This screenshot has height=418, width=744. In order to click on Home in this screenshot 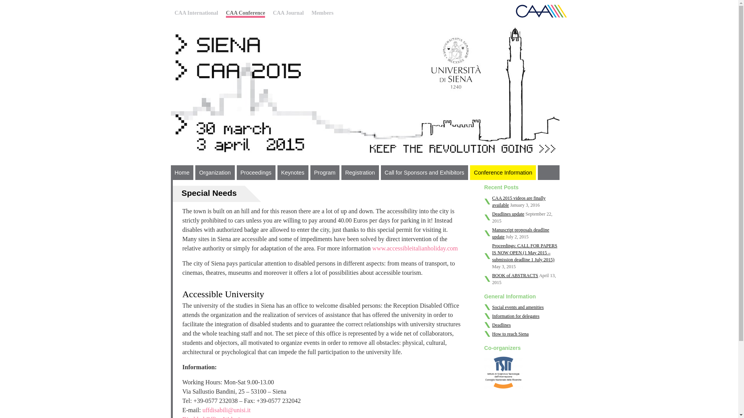, I will do `click(181, 173)`.